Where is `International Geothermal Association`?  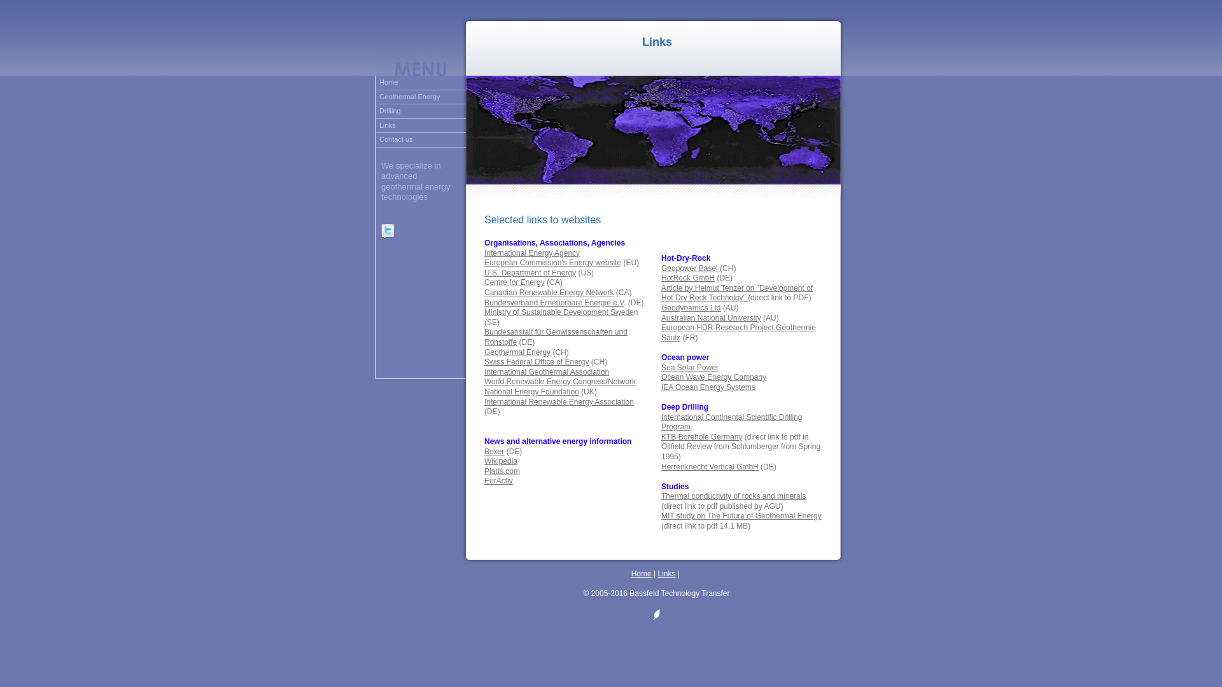
International Geothermal Association is located at coordinates (547, 372).